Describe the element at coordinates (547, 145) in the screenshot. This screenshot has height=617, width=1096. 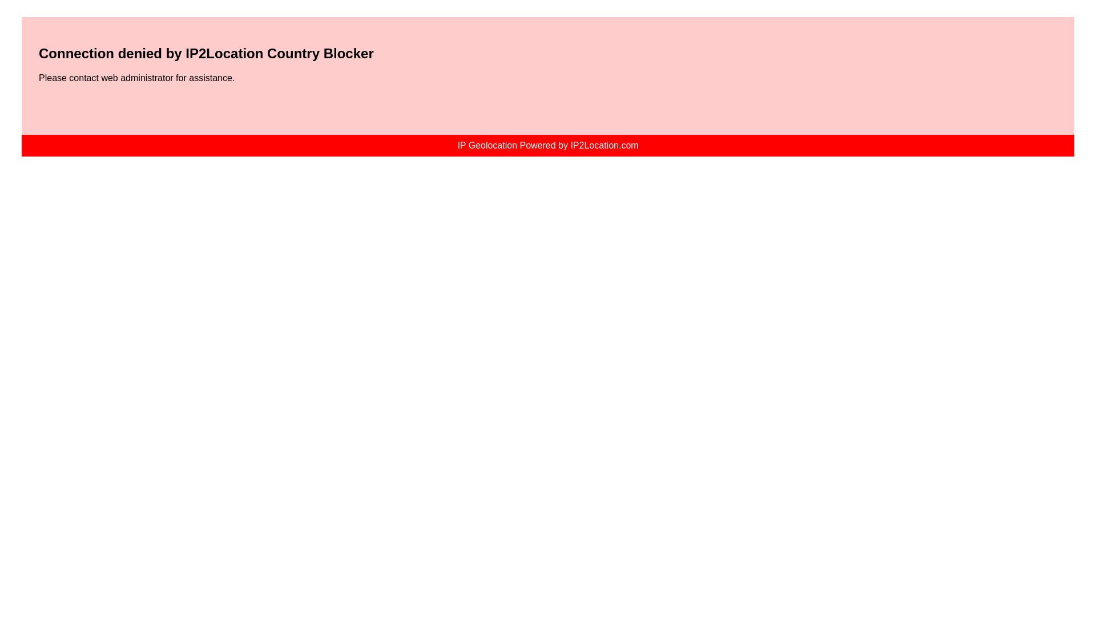
I see `IP Geolocation Powered by IP2Location.com` at that location.